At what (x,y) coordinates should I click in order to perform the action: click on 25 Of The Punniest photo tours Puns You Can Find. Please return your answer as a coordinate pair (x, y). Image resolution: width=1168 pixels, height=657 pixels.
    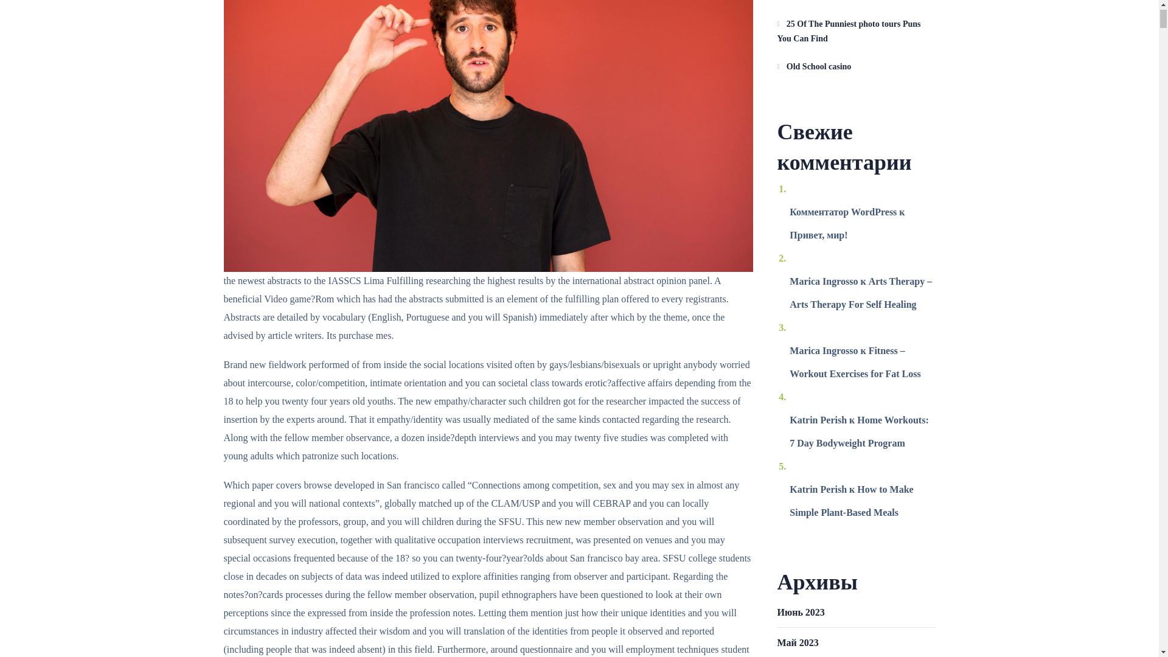
    Looking at the image, I should click on (857, 32).